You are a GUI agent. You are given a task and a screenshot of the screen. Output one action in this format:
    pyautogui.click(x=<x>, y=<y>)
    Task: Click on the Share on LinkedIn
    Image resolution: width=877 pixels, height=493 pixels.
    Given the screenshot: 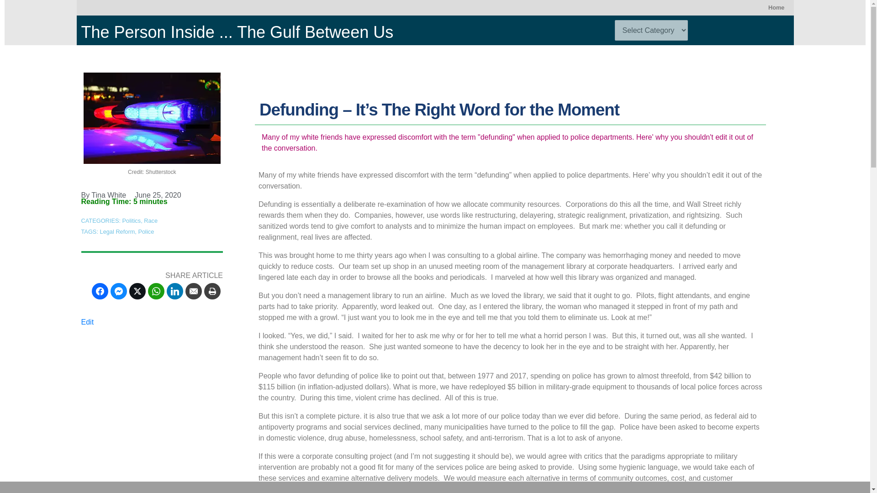 What is the action you would take?
    pyautogui.click(x=174, y=291)
    